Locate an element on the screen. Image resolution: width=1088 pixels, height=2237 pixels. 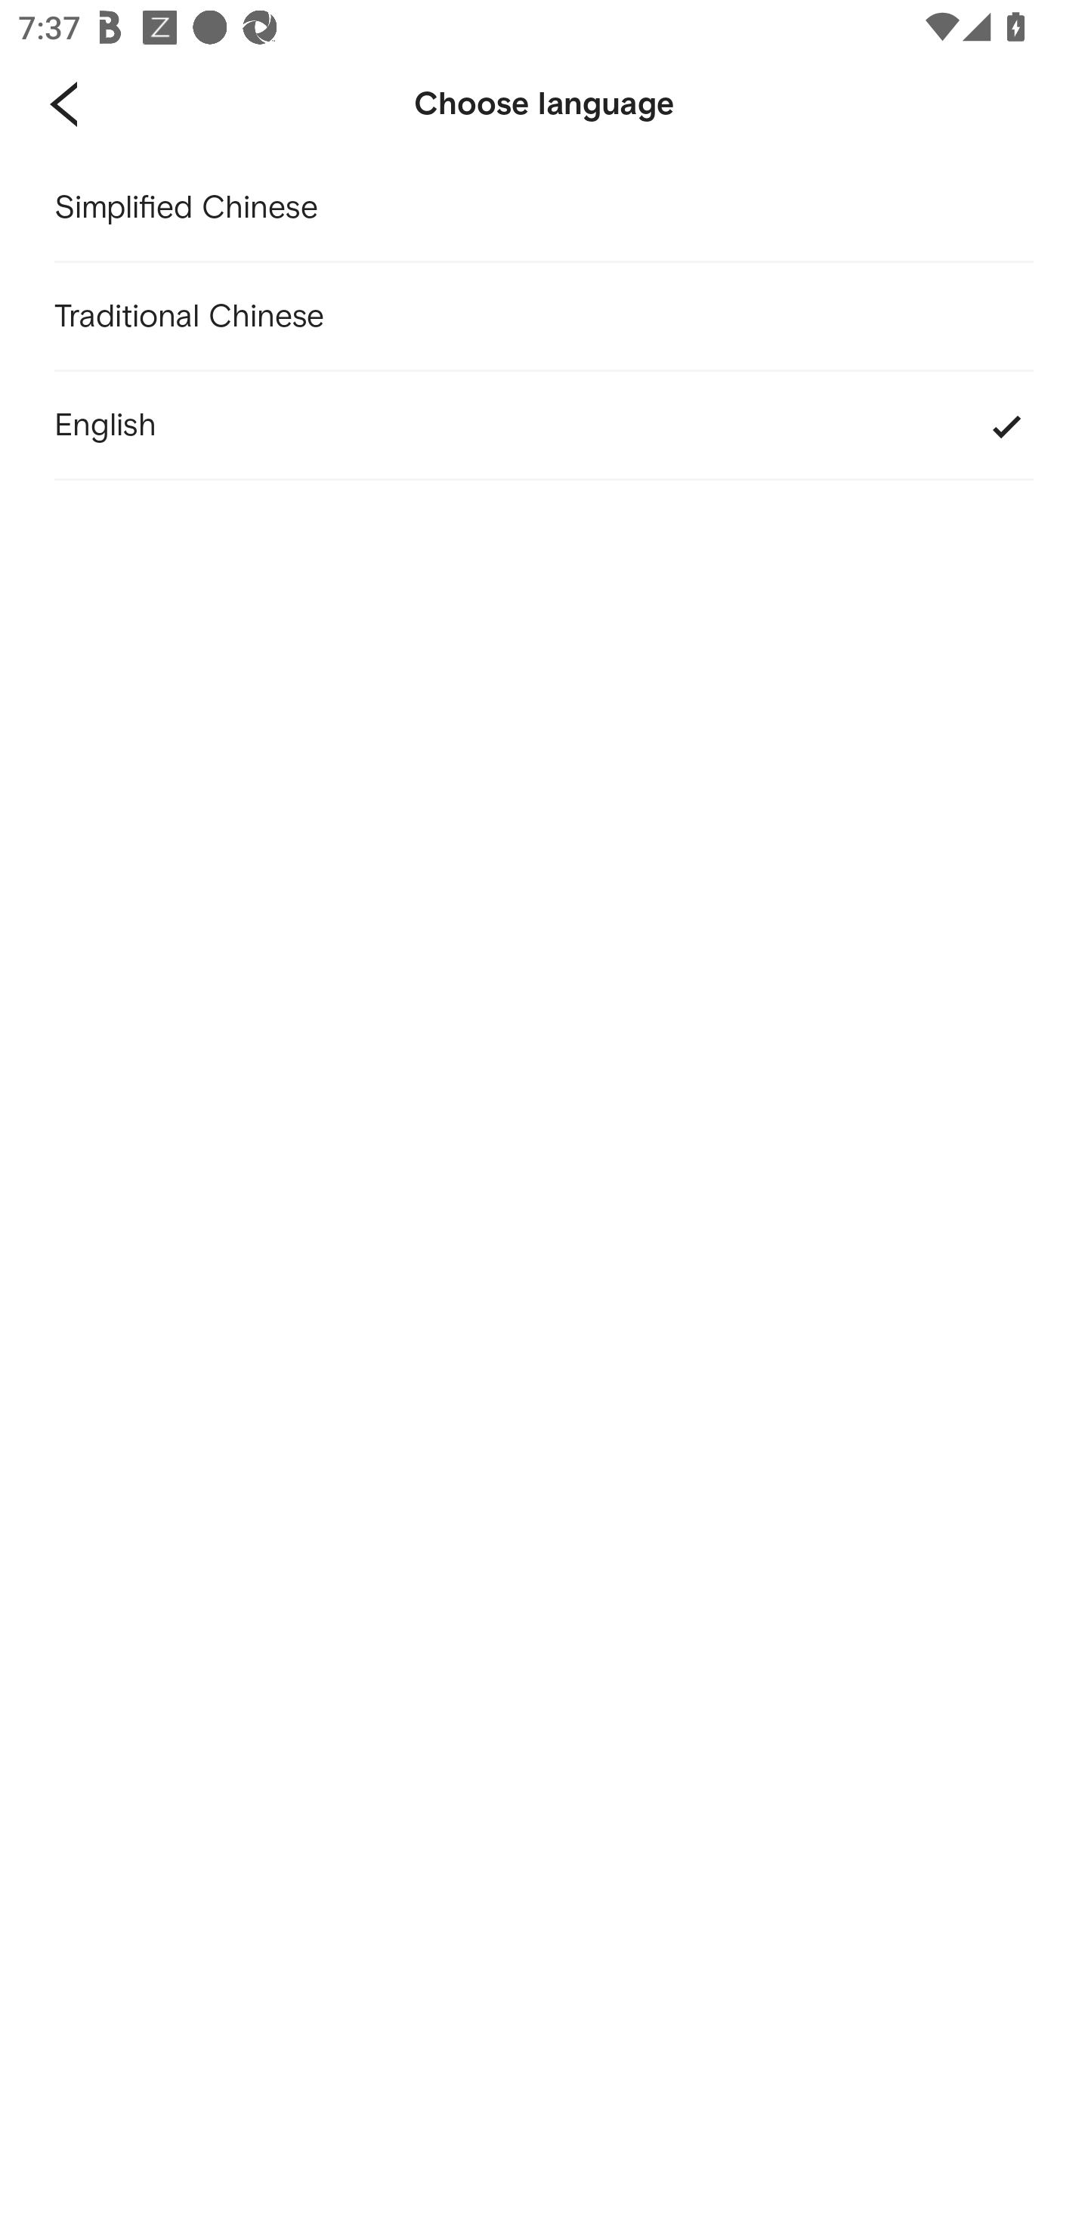
Traditional Chinese is located at coordinates (544, 317).